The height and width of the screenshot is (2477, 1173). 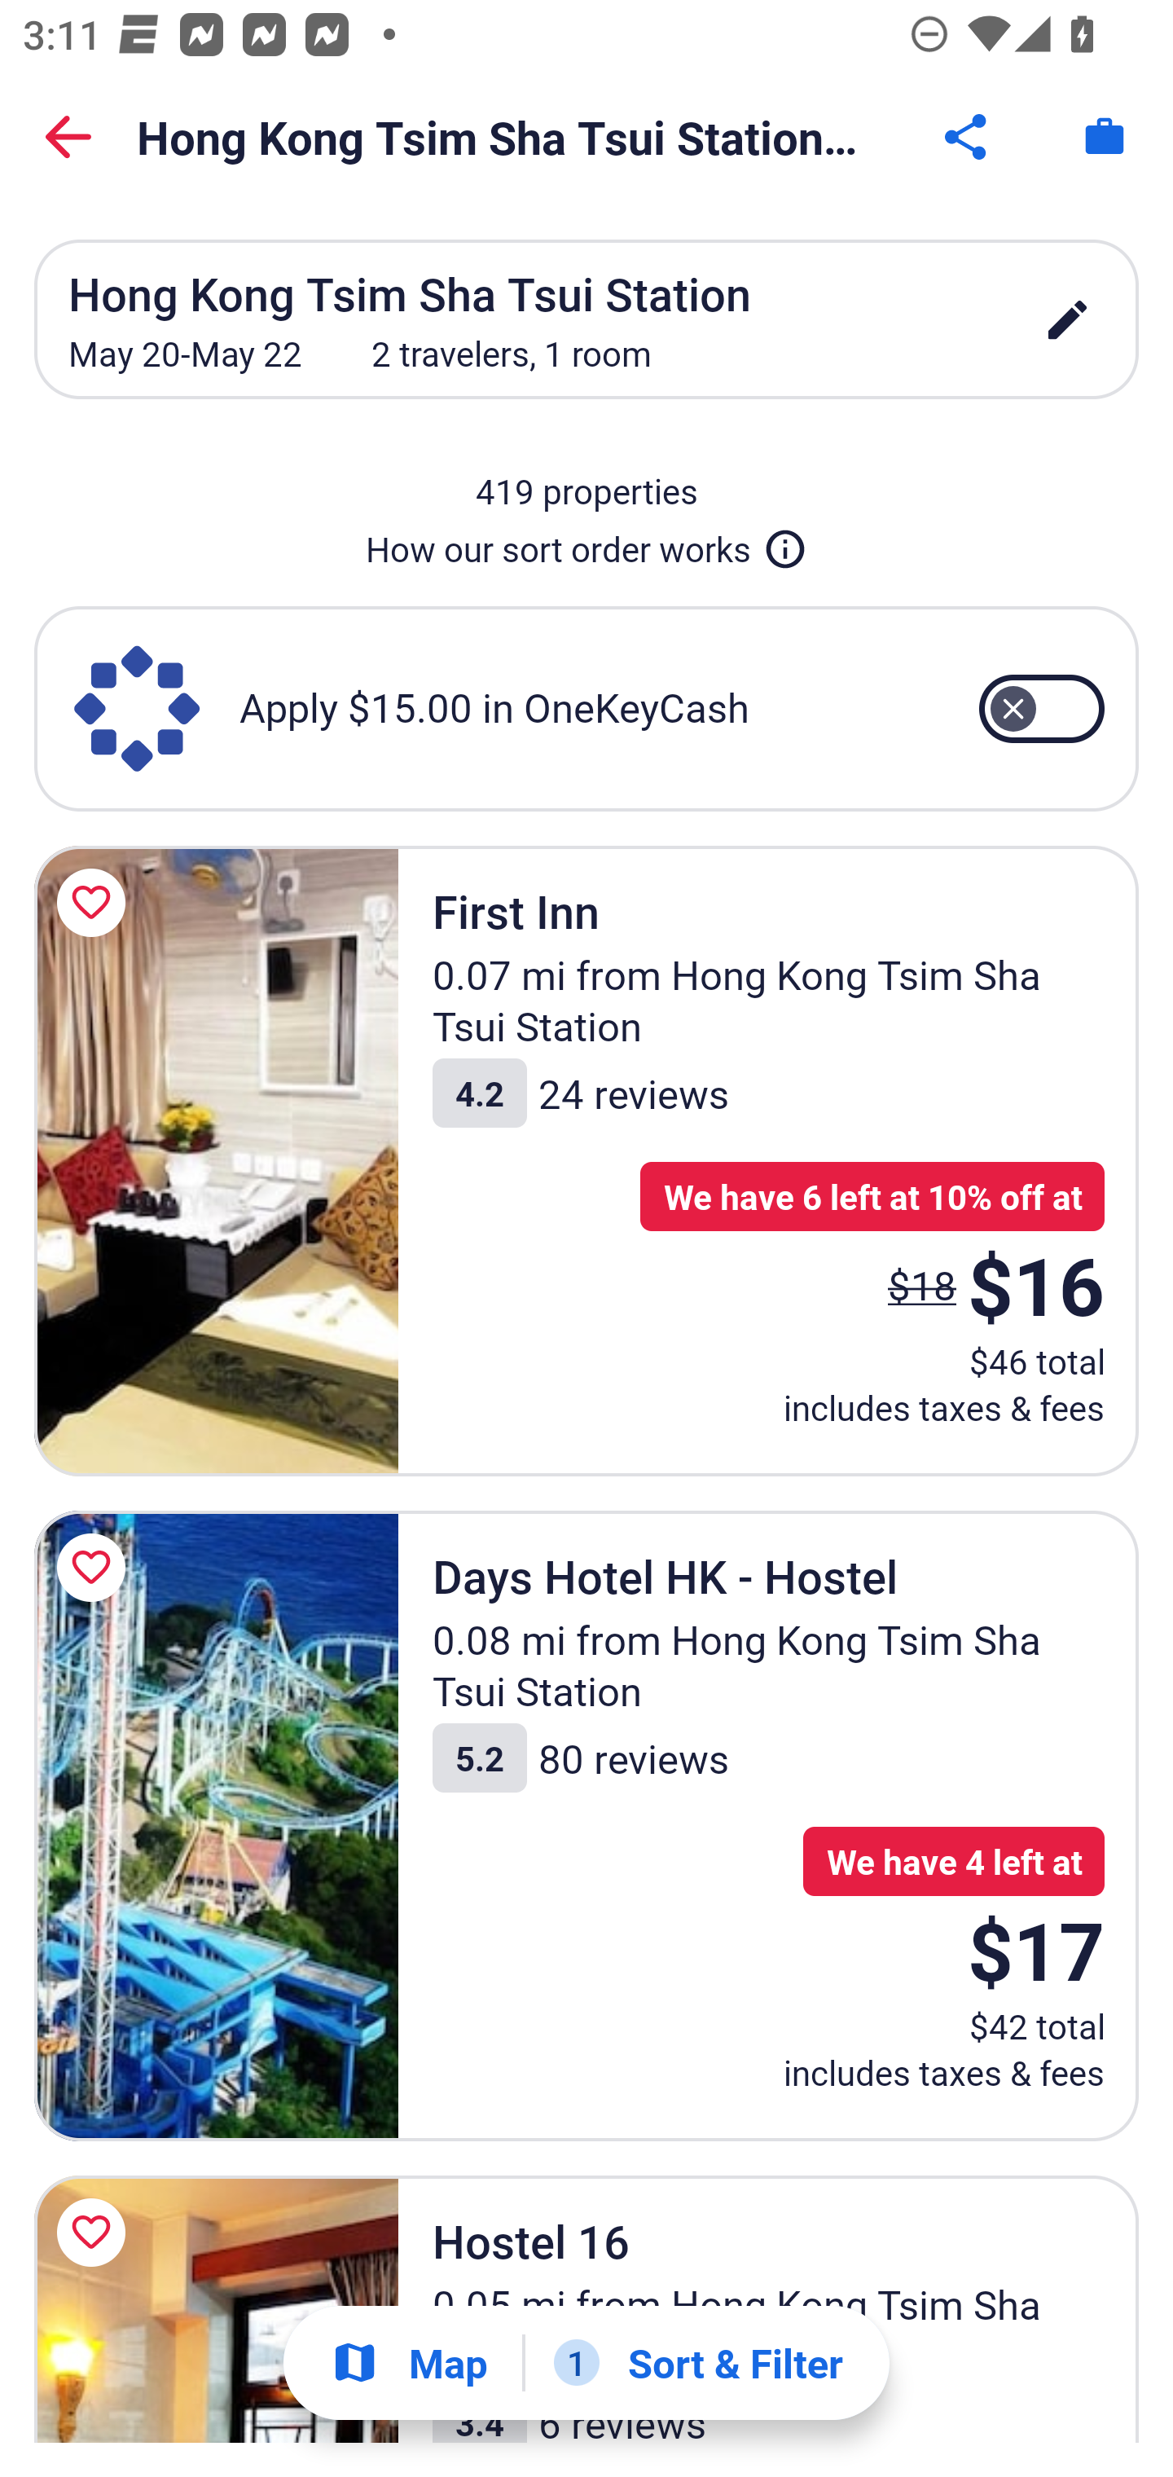 I want to click on Save Days Hotel HK - Hostel to a trip, so click(x=96, y=1568).